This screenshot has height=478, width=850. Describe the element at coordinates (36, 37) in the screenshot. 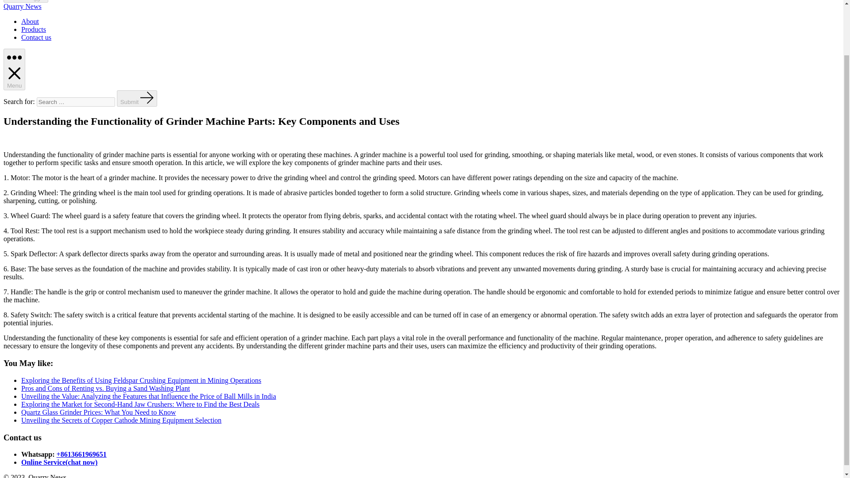

I see `Contact us` at that location.